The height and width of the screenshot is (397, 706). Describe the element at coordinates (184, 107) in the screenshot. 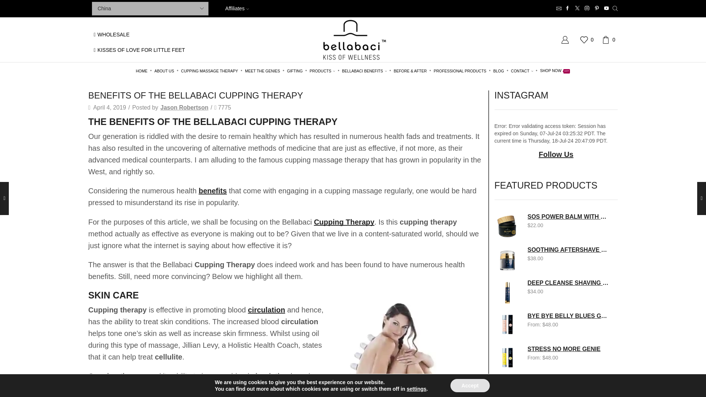

I see `Posts by Jason Robertson` at that location.